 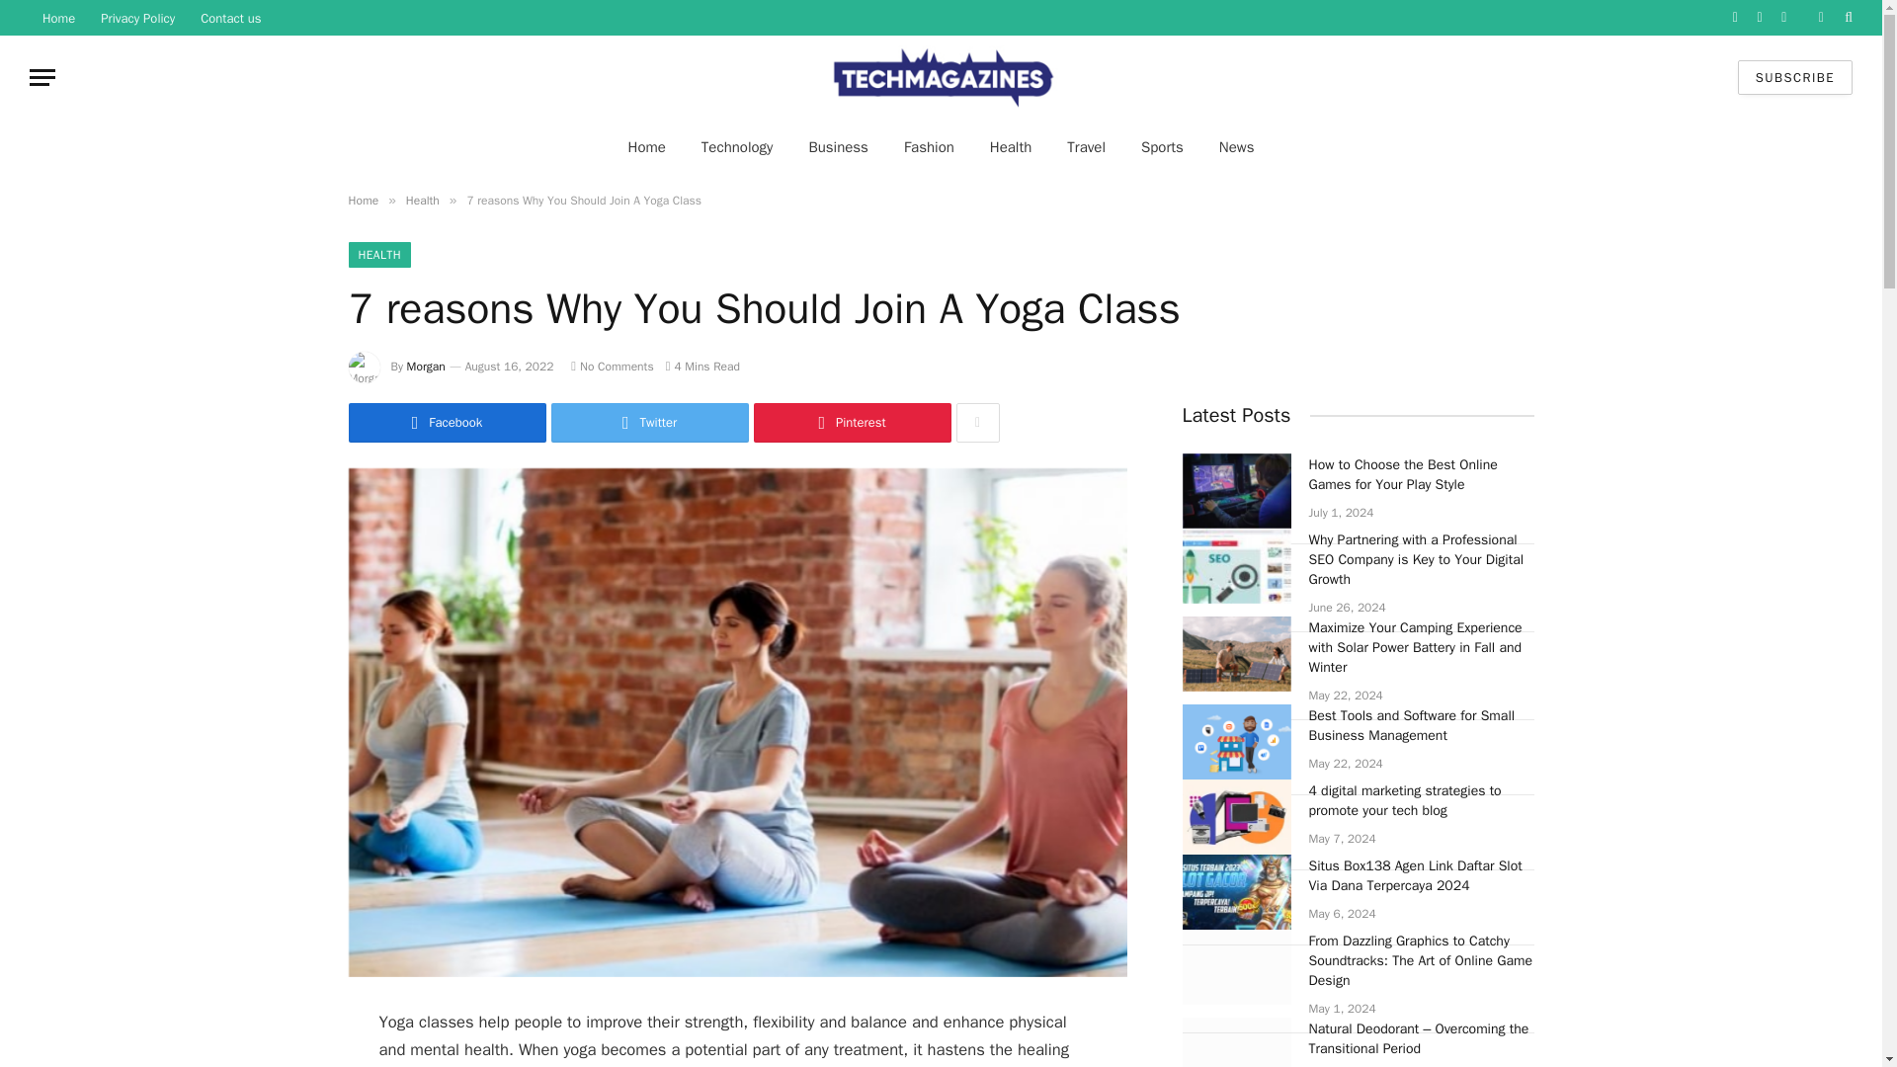 I want to click on Home, so click(x=362, y=200).